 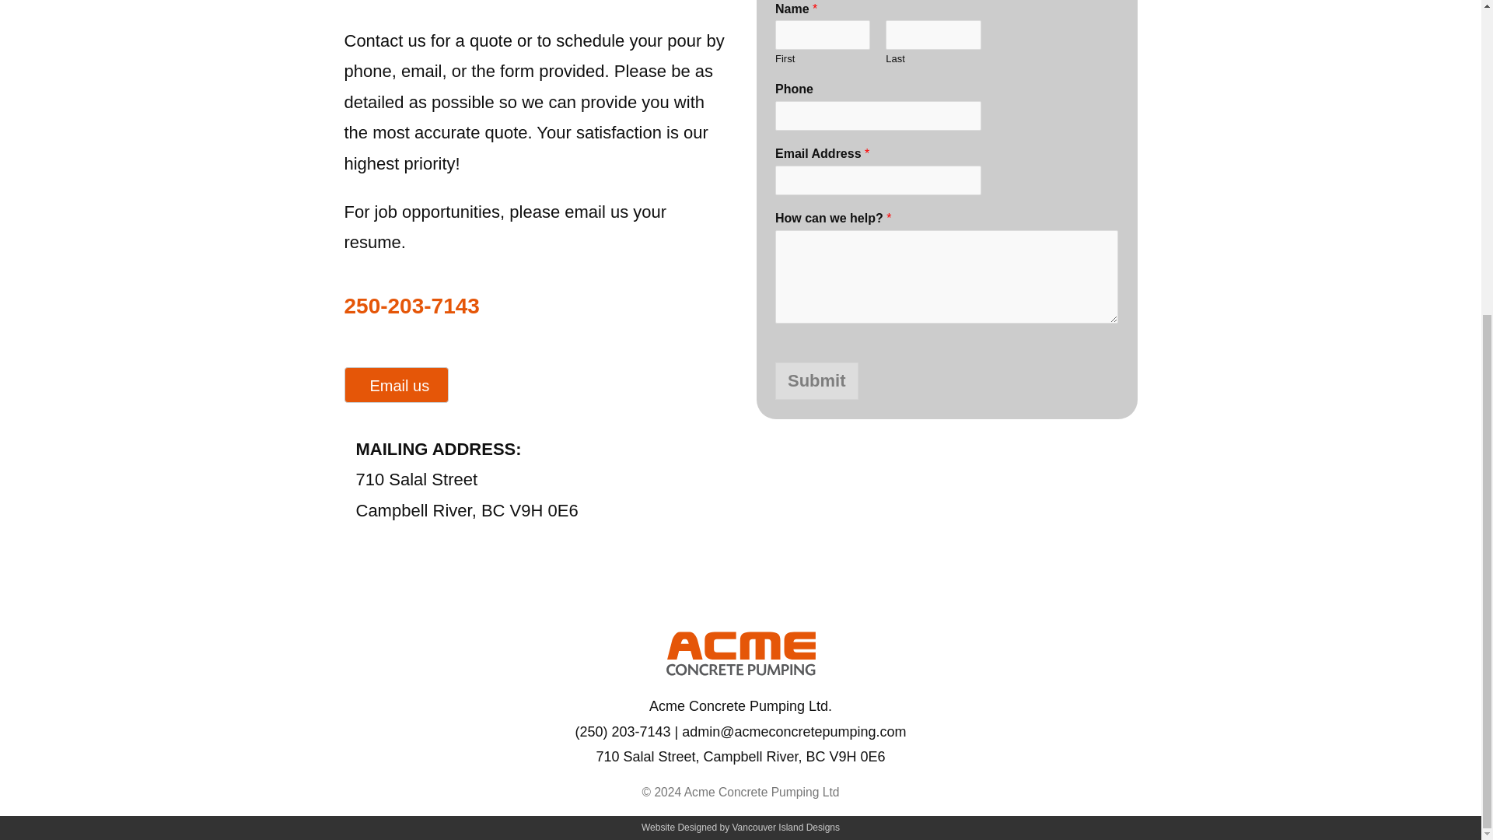 I want to click on Submit, so click(x=816, y=381).